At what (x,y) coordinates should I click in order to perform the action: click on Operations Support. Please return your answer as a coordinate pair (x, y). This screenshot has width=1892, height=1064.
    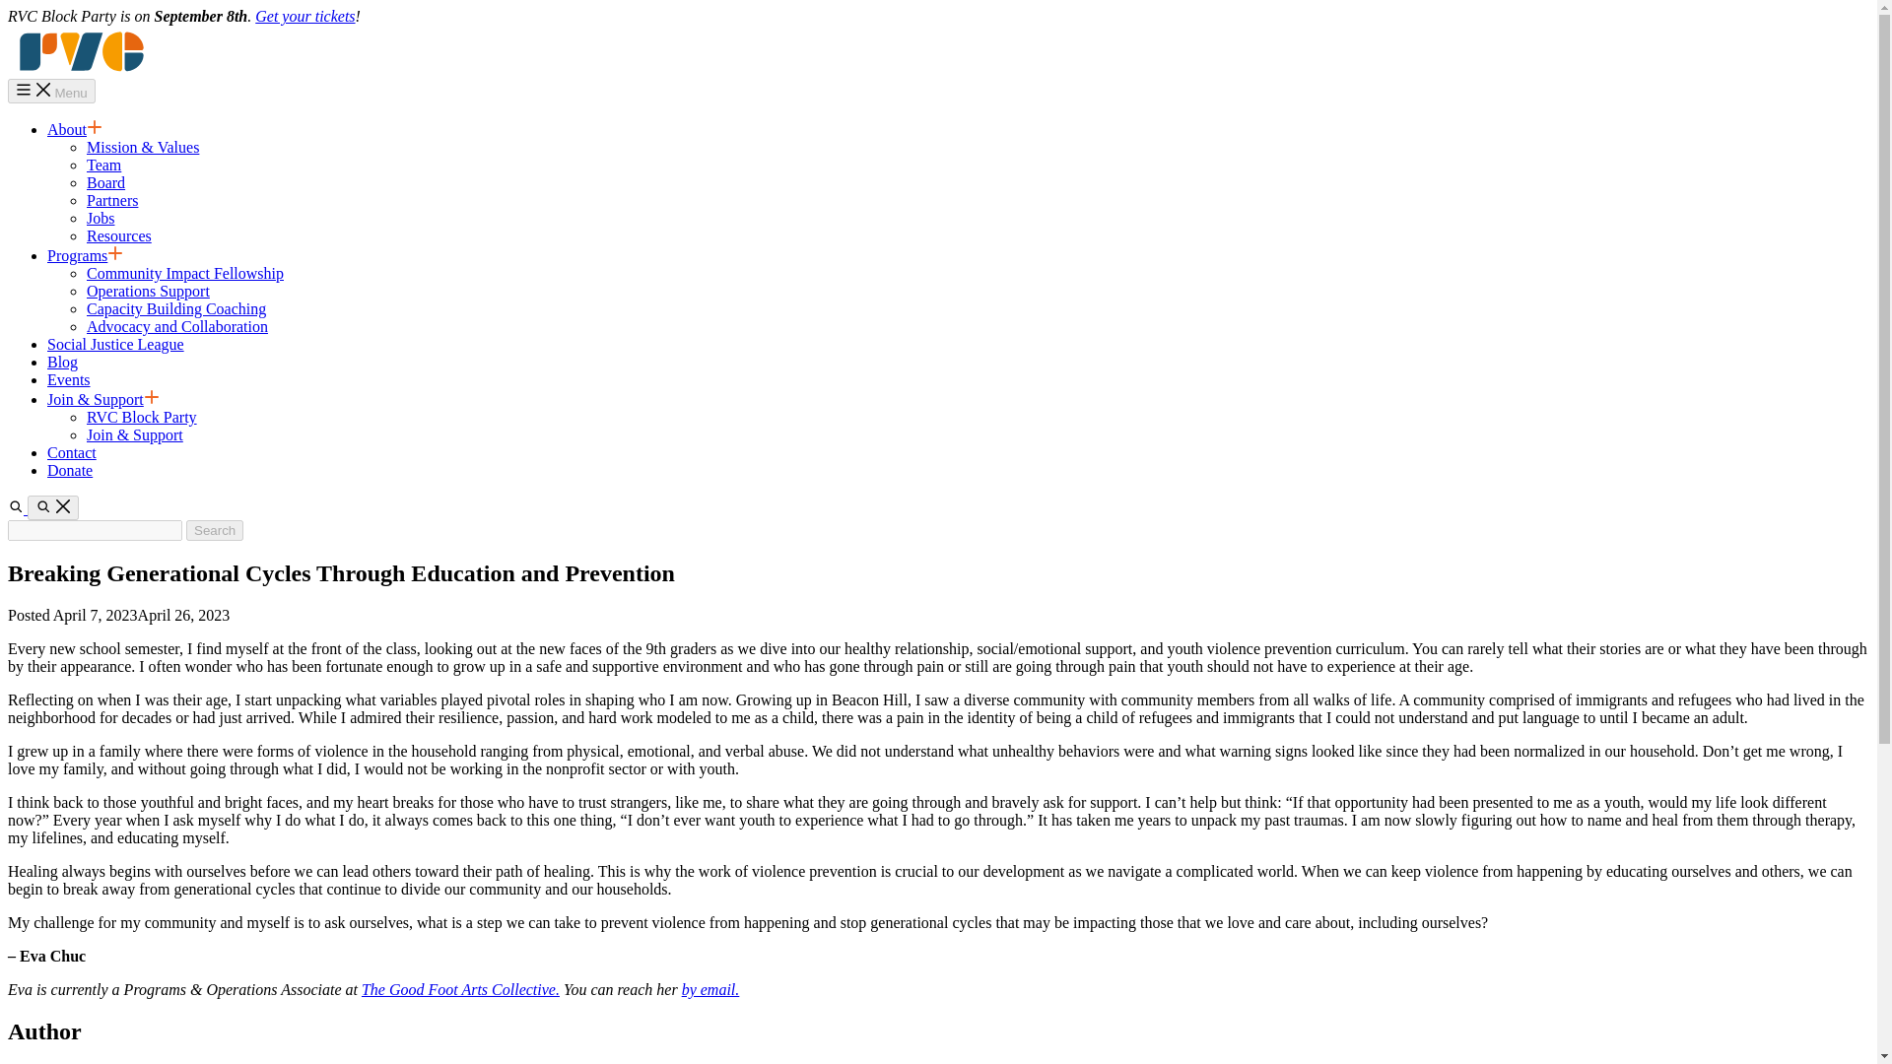
    Looking at the image, I should click on (148, 291).